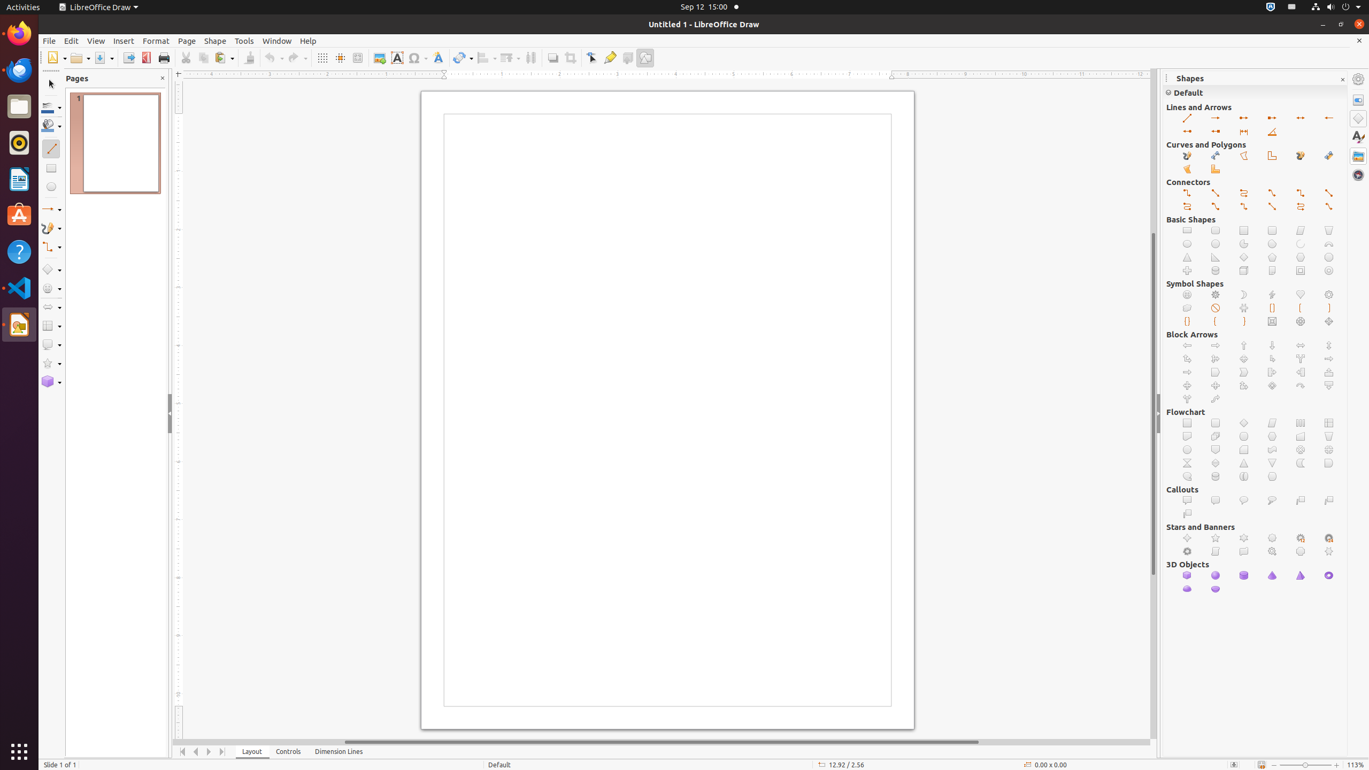  Describe the element at coordinates (1273, 386) in the screenshot. I see `4-way Arrow Callout` at that location.